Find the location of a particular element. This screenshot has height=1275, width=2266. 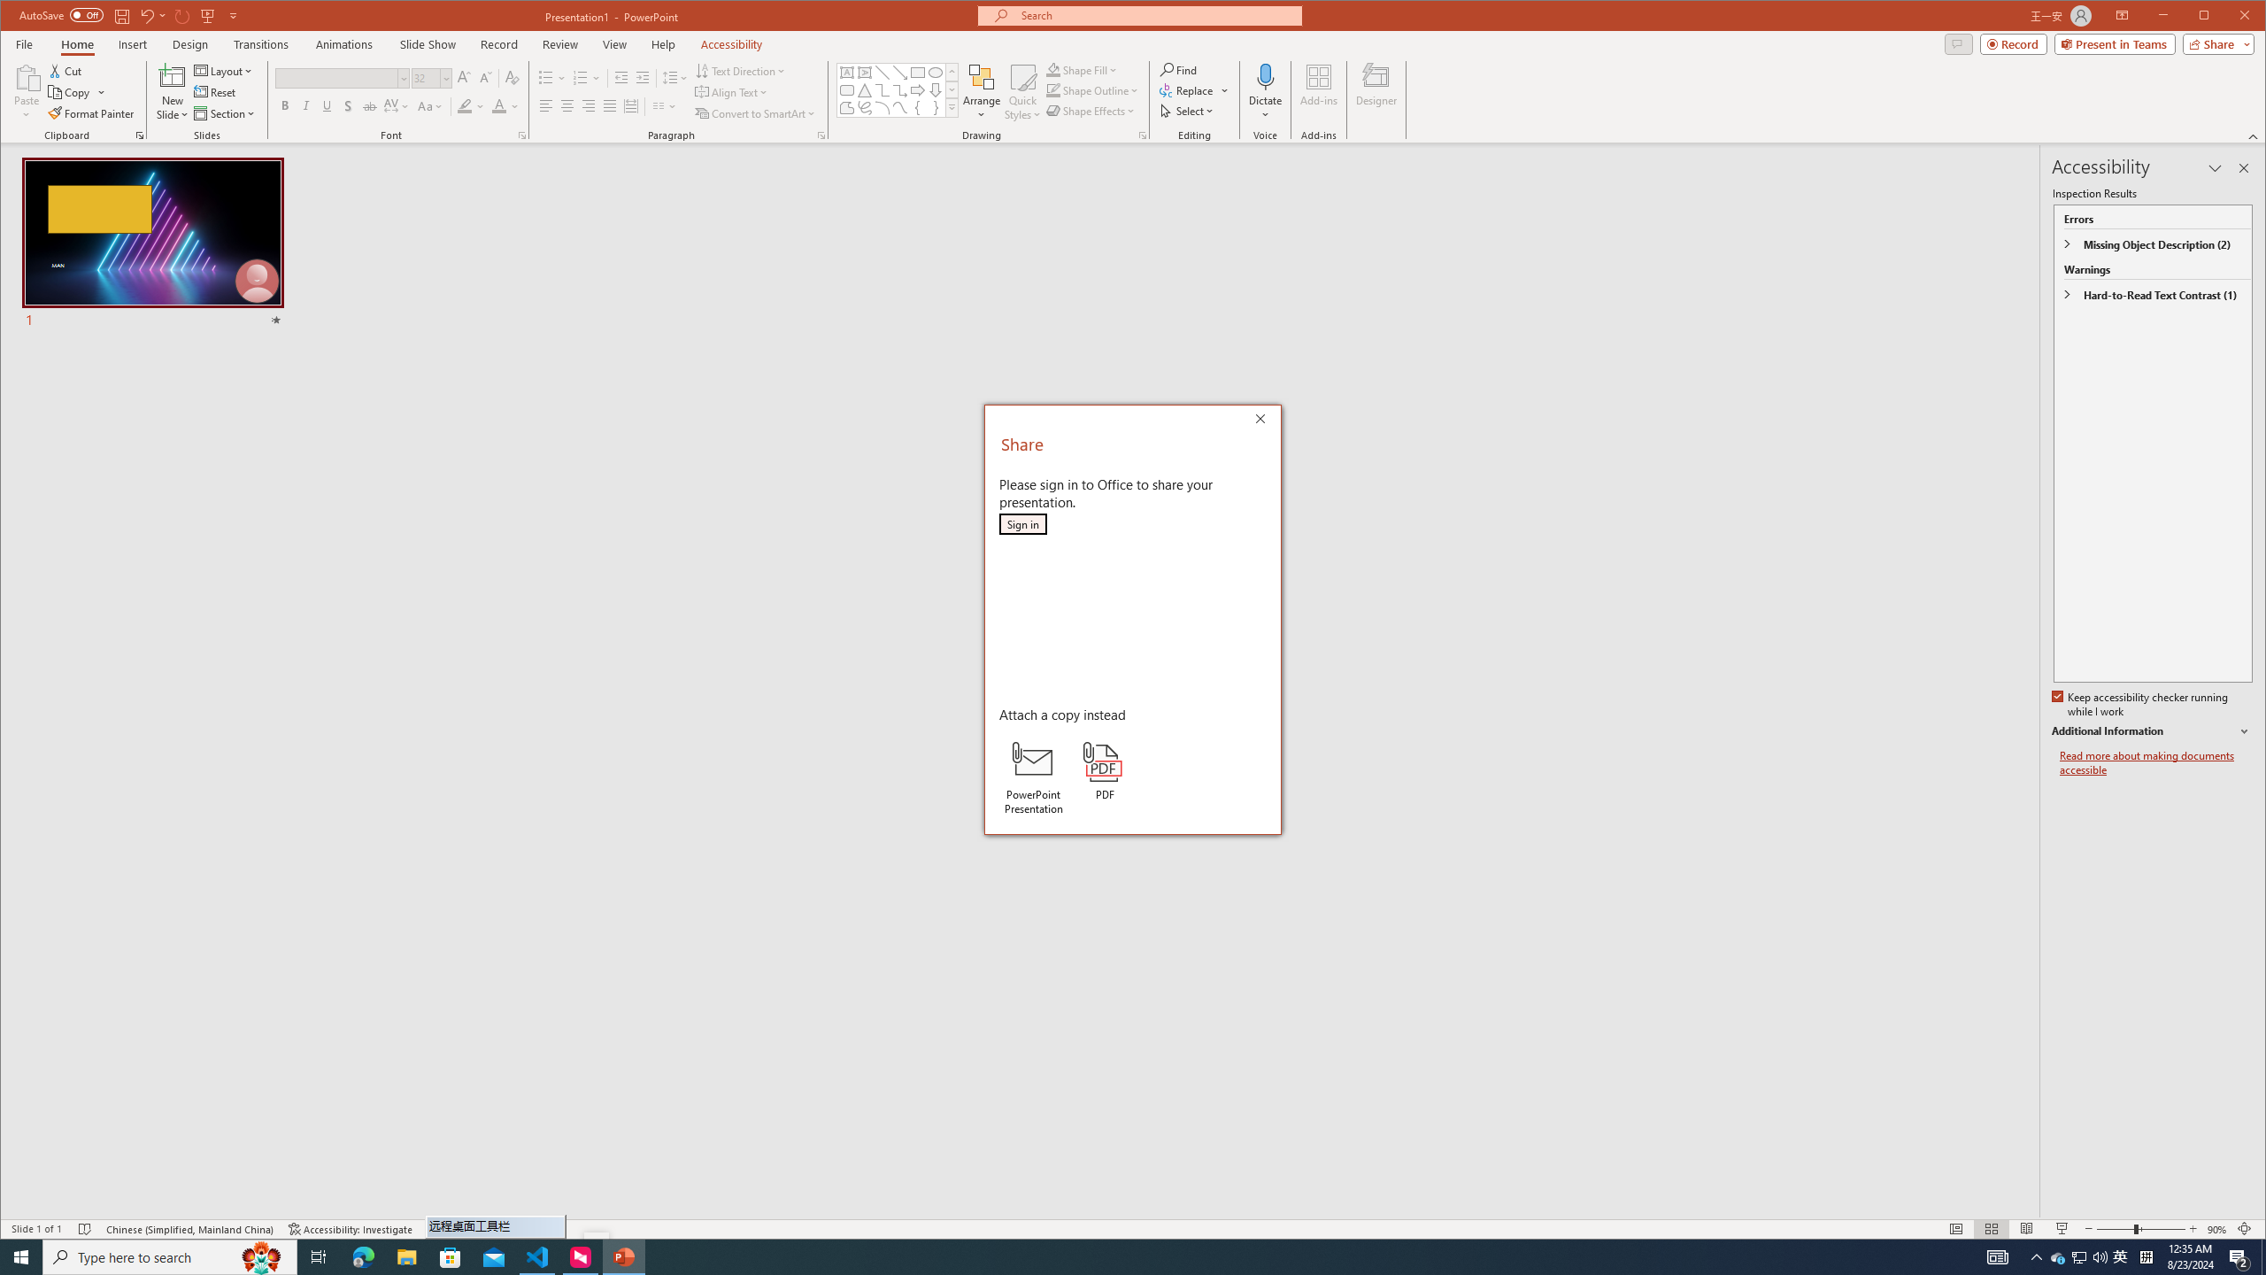

Paragraph... is located at coordinates (883, 108).